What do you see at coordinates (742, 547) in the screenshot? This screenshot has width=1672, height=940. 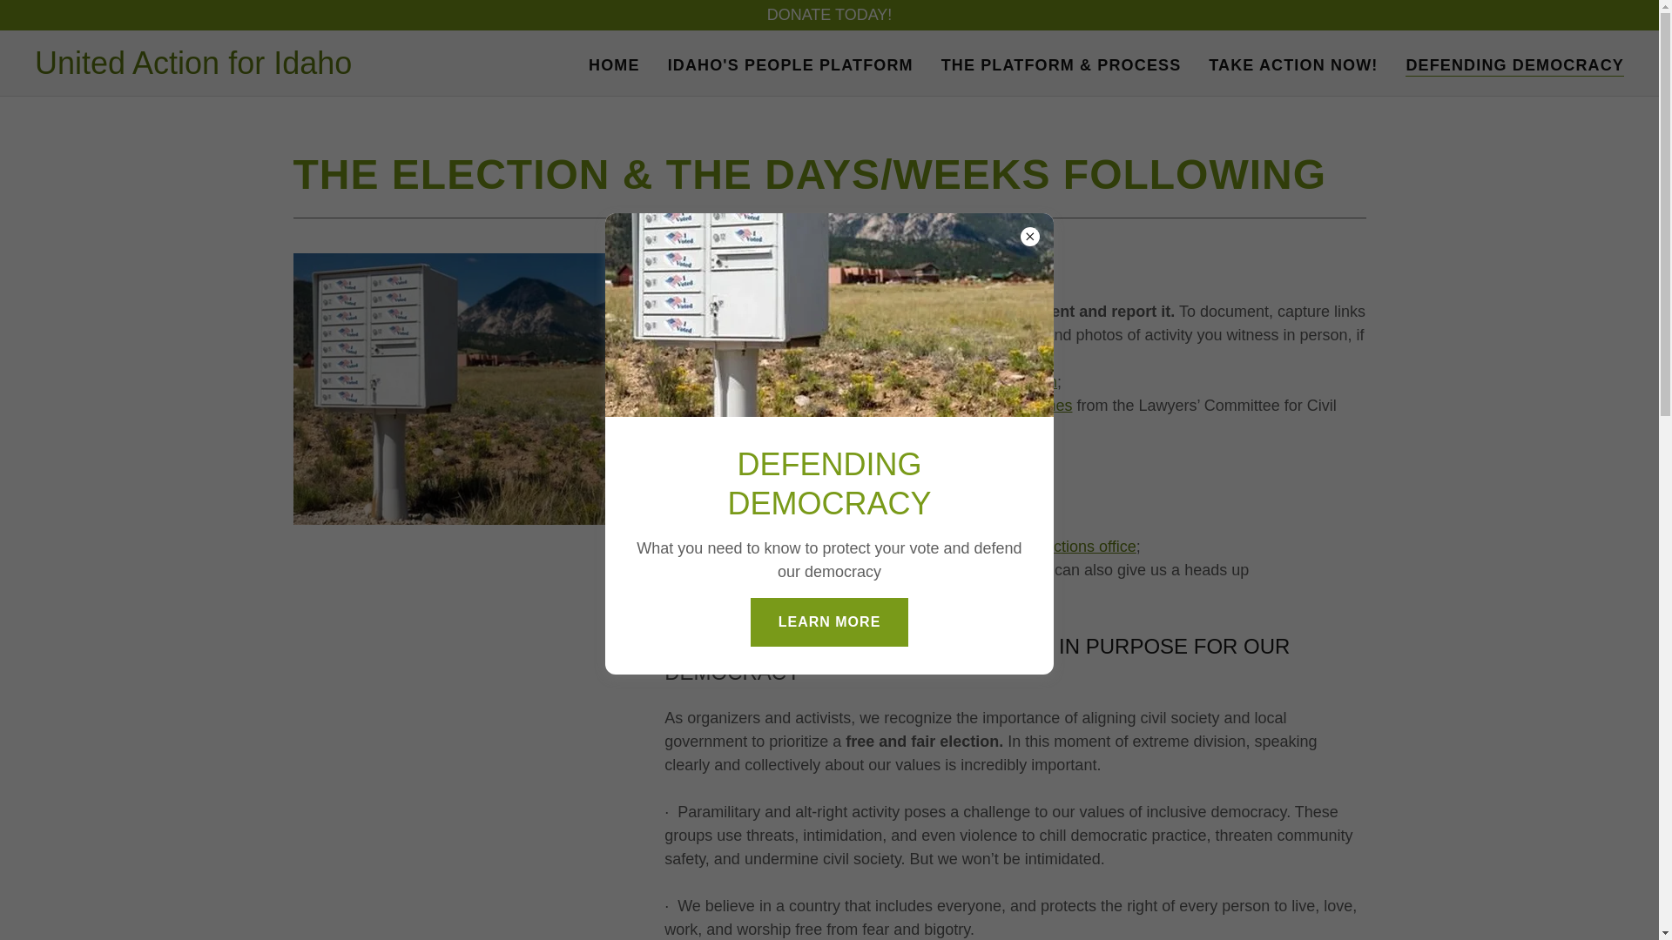 I see `The ACLU advises` at bounding box center [742, 547].